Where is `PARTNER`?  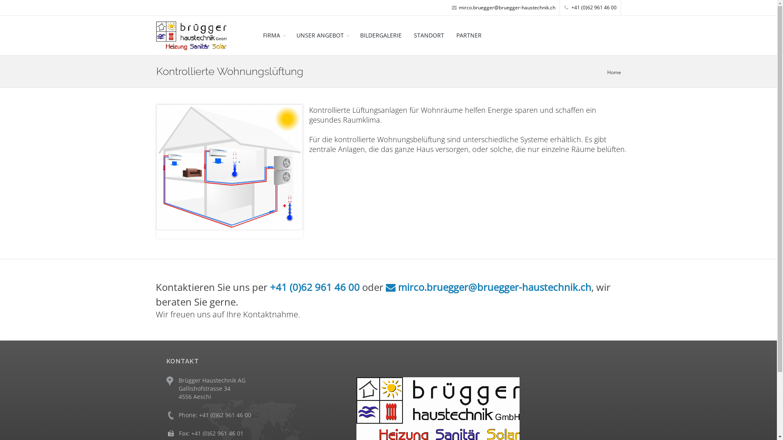 PARTNER is located at coordinates (469, 35).